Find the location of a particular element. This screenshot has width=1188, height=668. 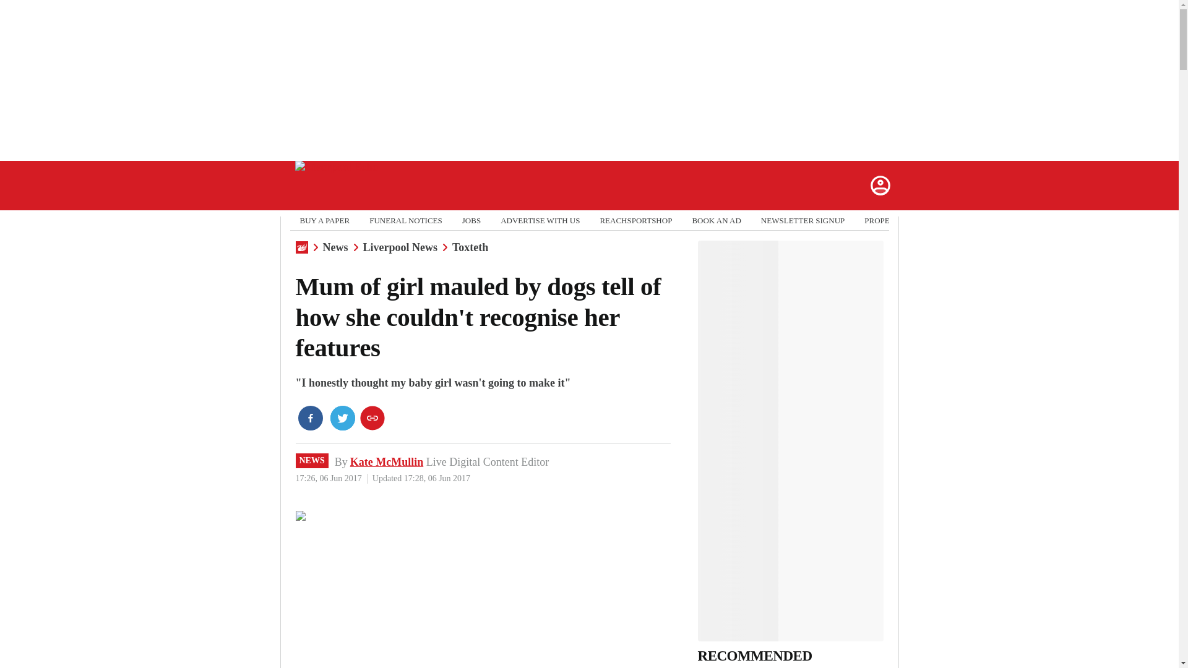

REACHSPORTSHOP is located at coordinates (636, 220).